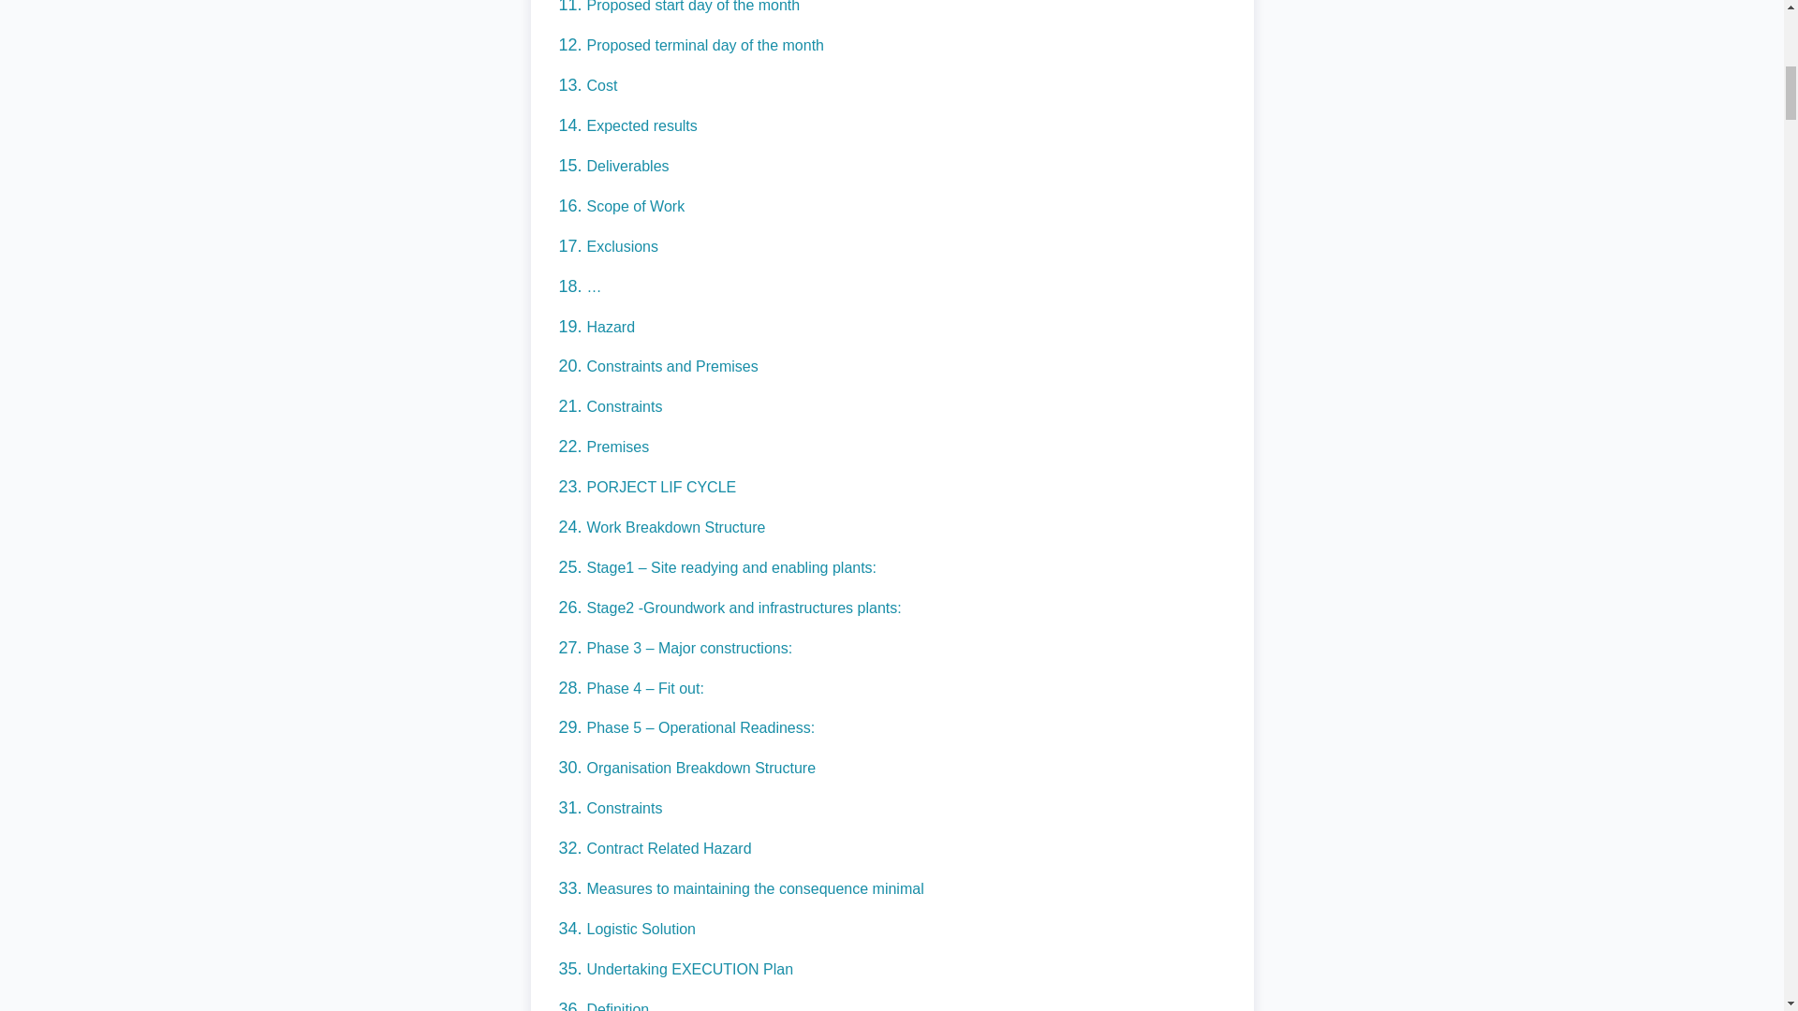 The image size is (1798, 1011). I want to click on Constraints and Premises, so click(671, 366).